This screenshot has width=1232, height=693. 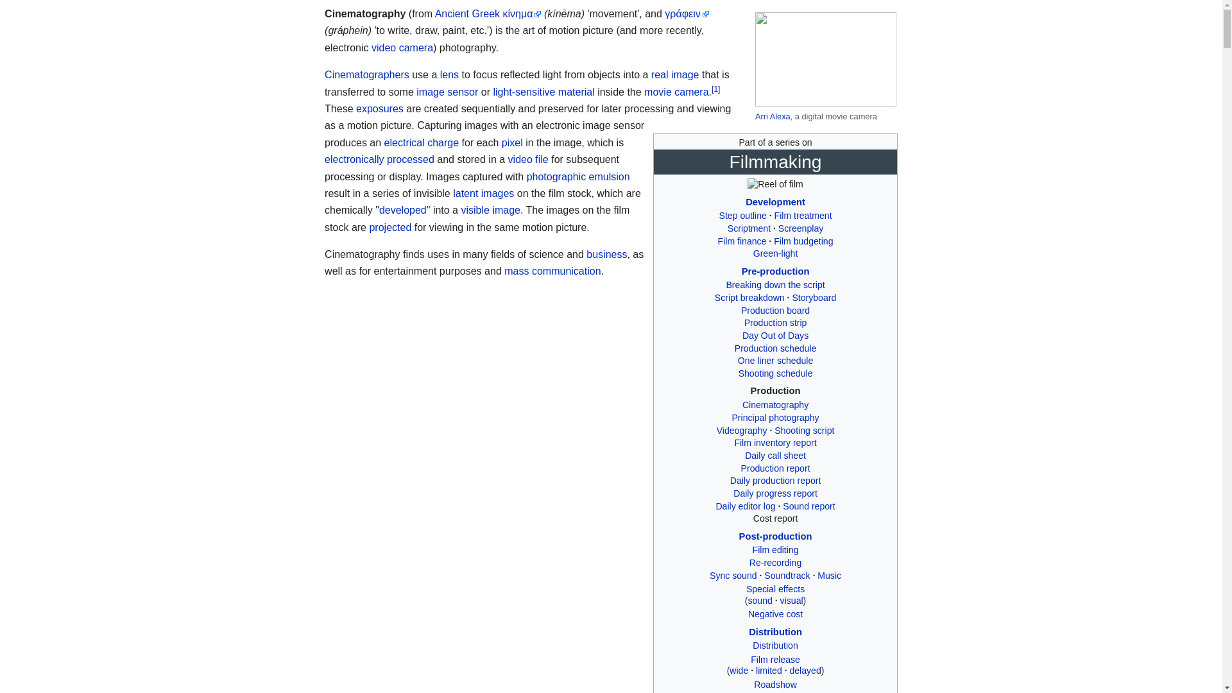 What do you see at coordinates (801, 228) in the screenshot?
I see `Screenplay` at bounding box center [801, 228].